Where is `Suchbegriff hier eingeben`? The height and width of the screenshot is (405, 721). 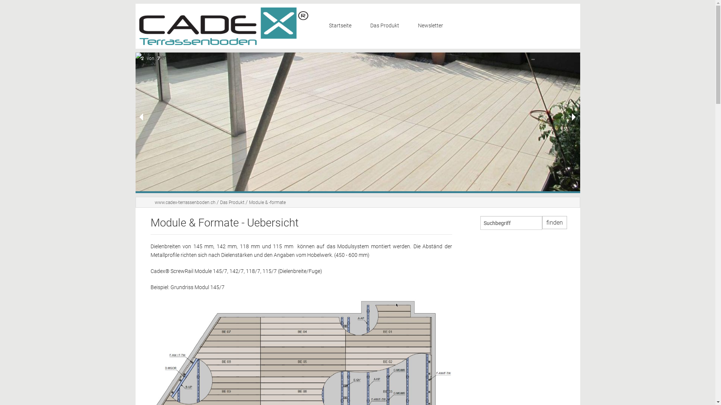 Suchbegriff hier eingeben is located at coordinates (511, 223).